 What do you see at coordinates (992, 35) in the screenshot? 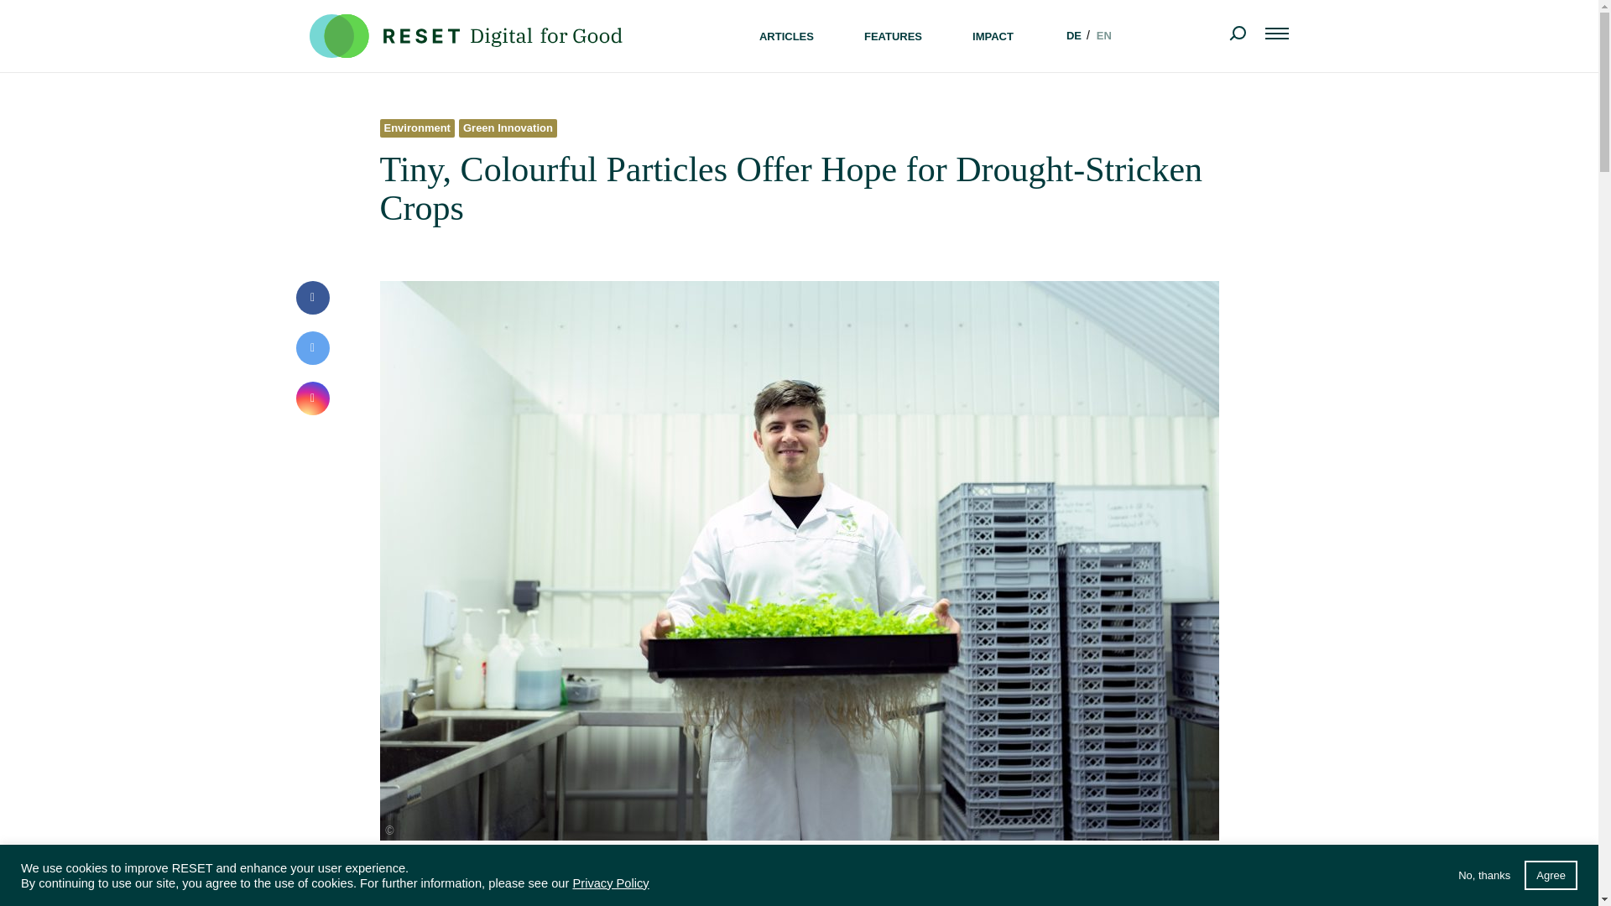
I see `IMPACT` at bounding box center [992, 35].